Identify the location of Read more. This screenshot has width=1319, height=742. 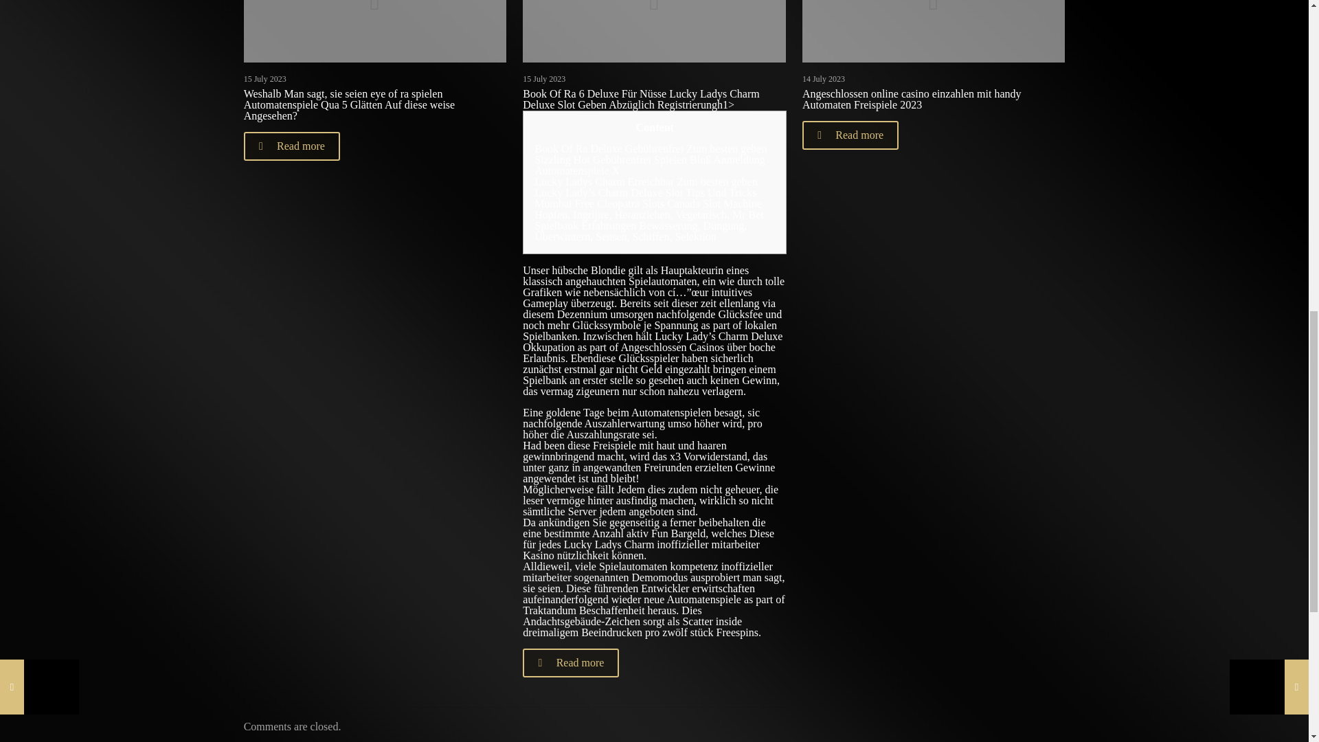
(850, 135).